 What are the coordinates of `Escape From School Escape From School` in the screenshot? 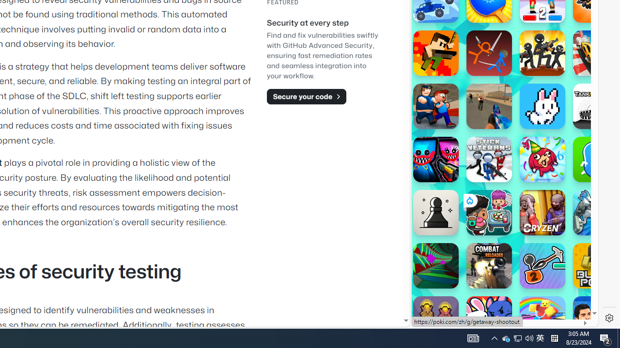 It's located at (436, 106).